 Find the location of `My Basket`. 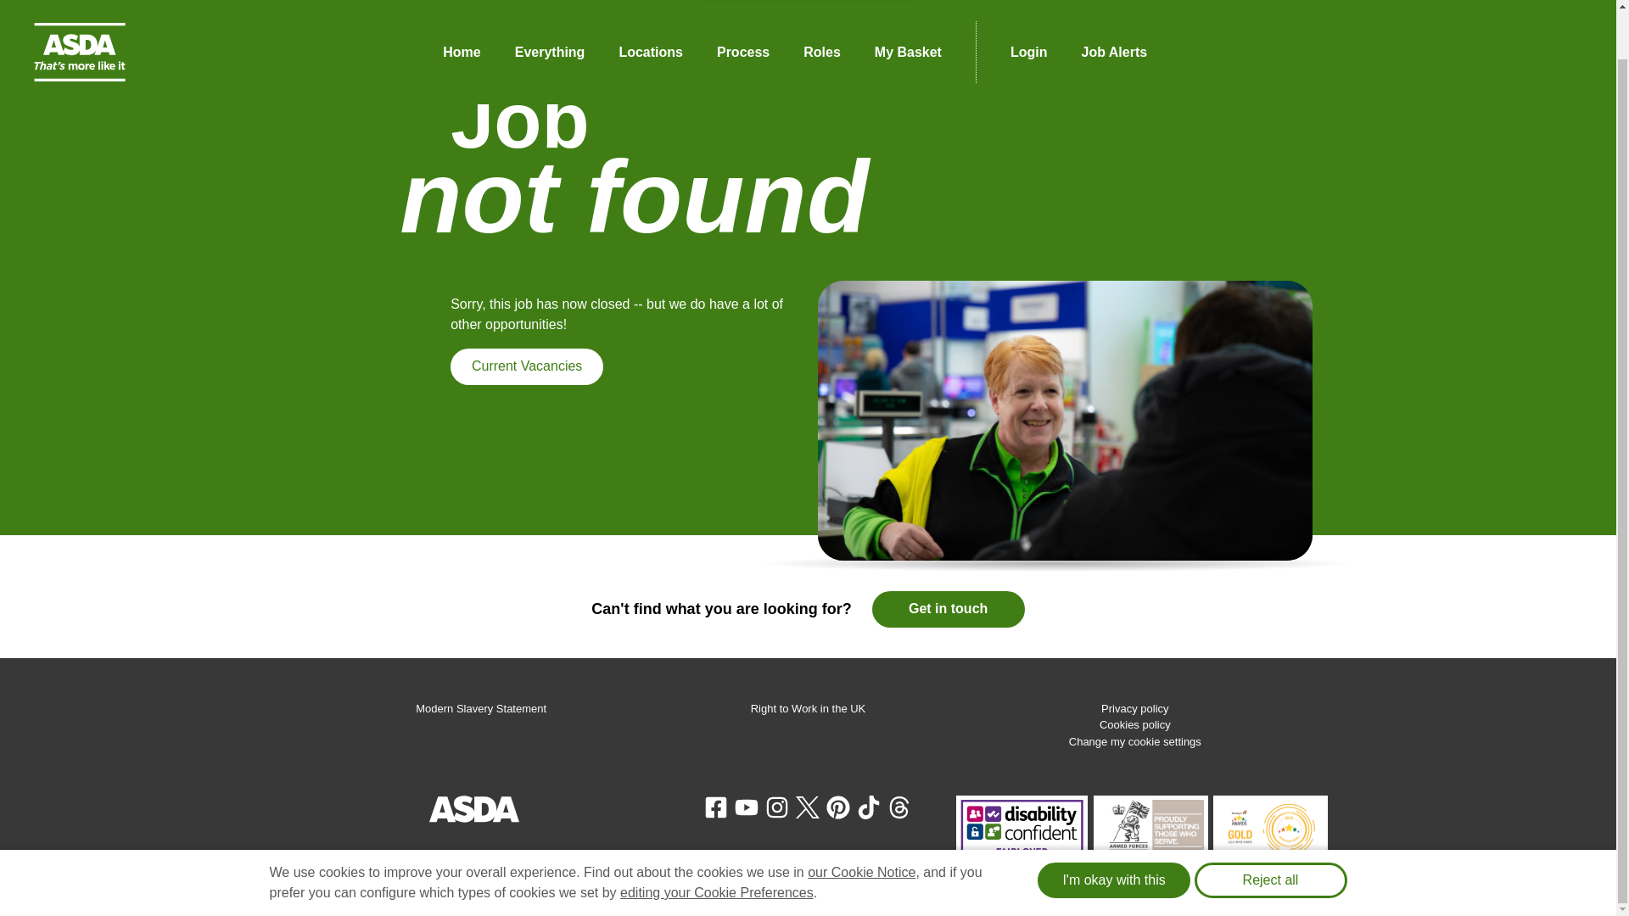

My Basket is located at coordinates (908, 15).